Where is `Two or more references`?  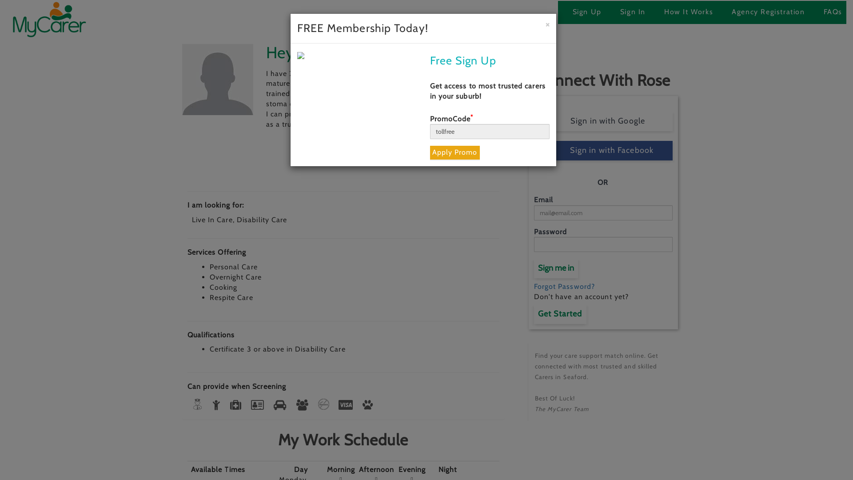
Two or more references is located at coordinates (304, 405).